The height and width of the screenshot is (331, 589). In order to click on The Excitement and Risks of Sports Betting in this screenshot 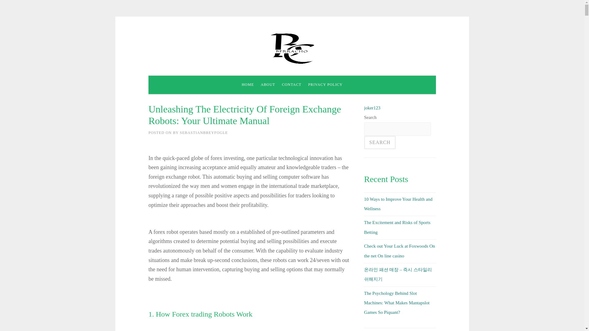, I will do `click(397, 227)`.